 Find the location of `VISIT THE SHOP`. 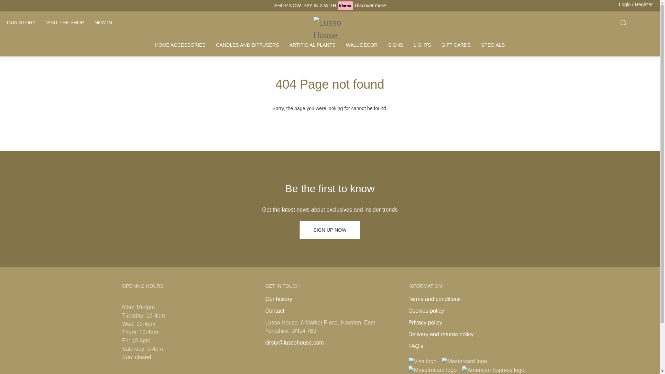

VISIT THE SHOP is located at coordinates (65, 23).